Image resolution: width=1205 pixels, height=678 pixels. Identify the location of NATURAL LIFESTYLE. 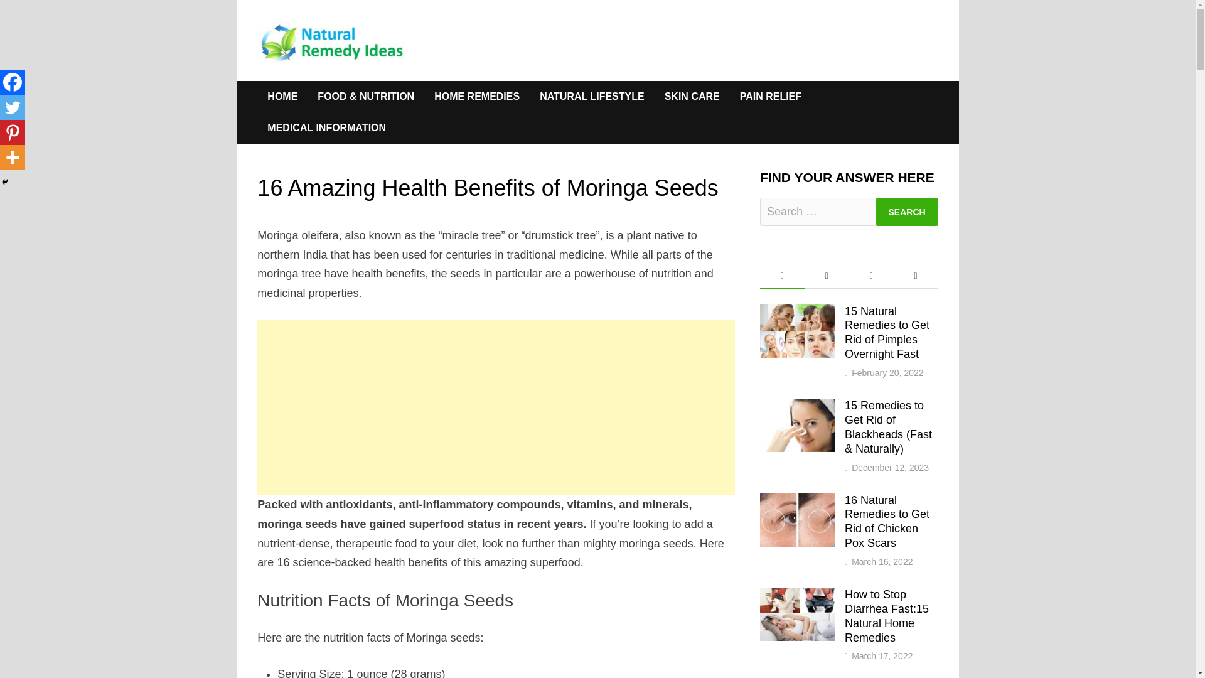
(592, 97).